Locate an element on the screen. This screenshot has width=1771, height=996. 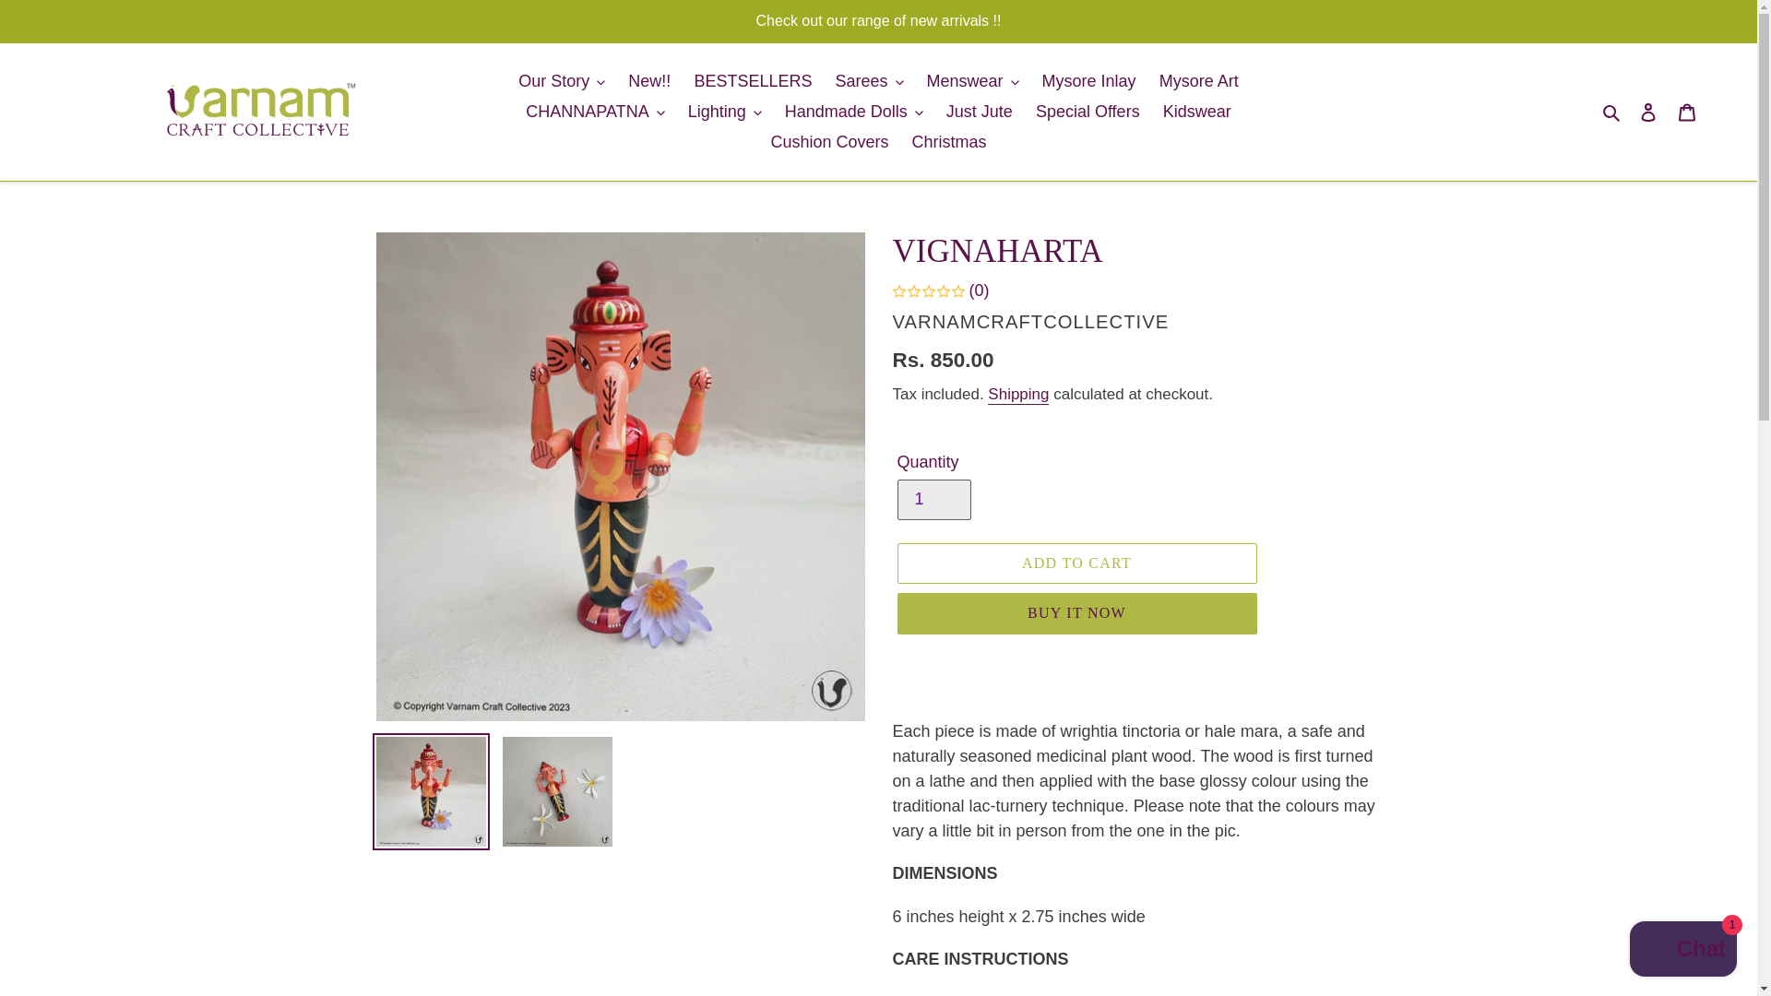
Menswear is located at coordinates (972, 81).